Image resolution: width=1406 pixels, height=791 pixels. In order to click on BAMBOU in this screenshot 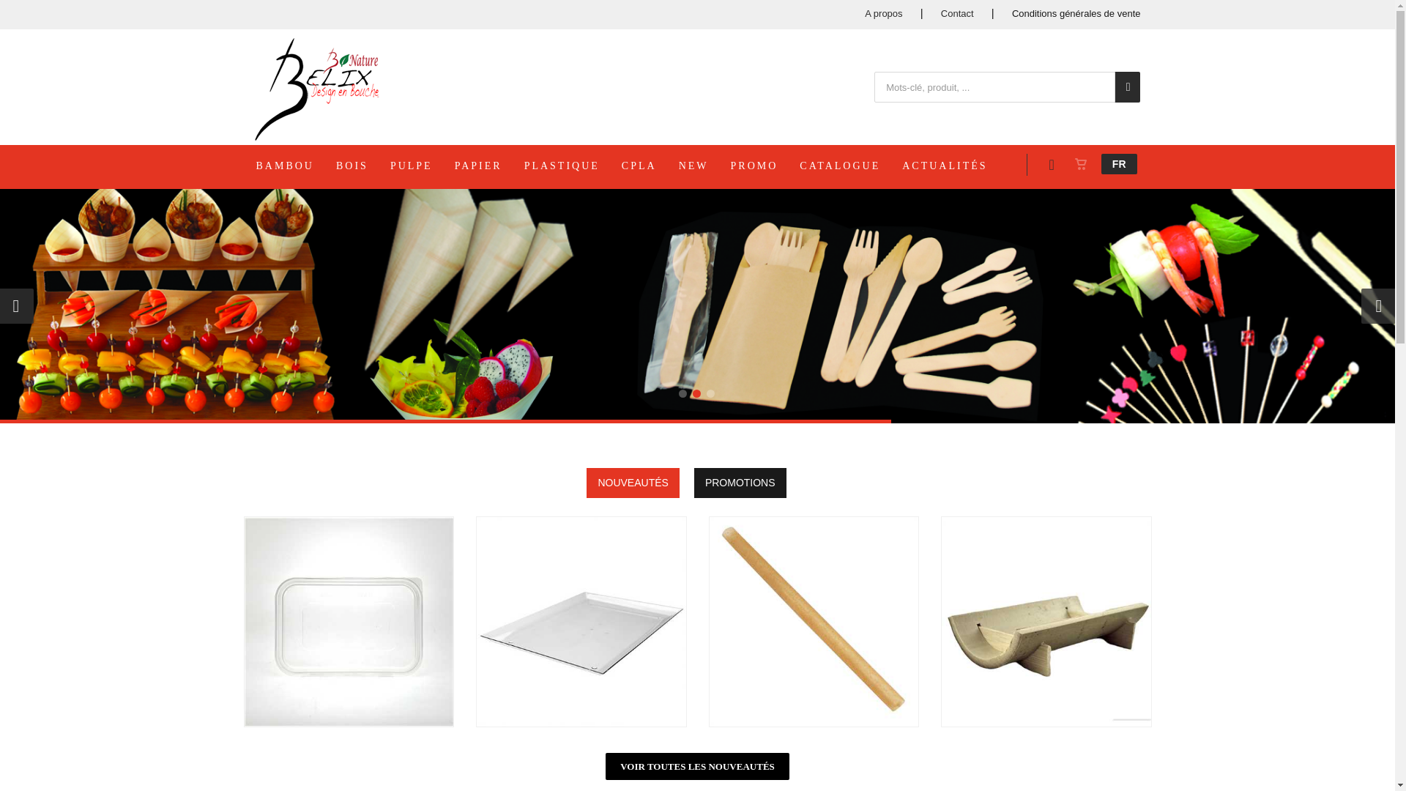, I will do `click(294, 166)`.